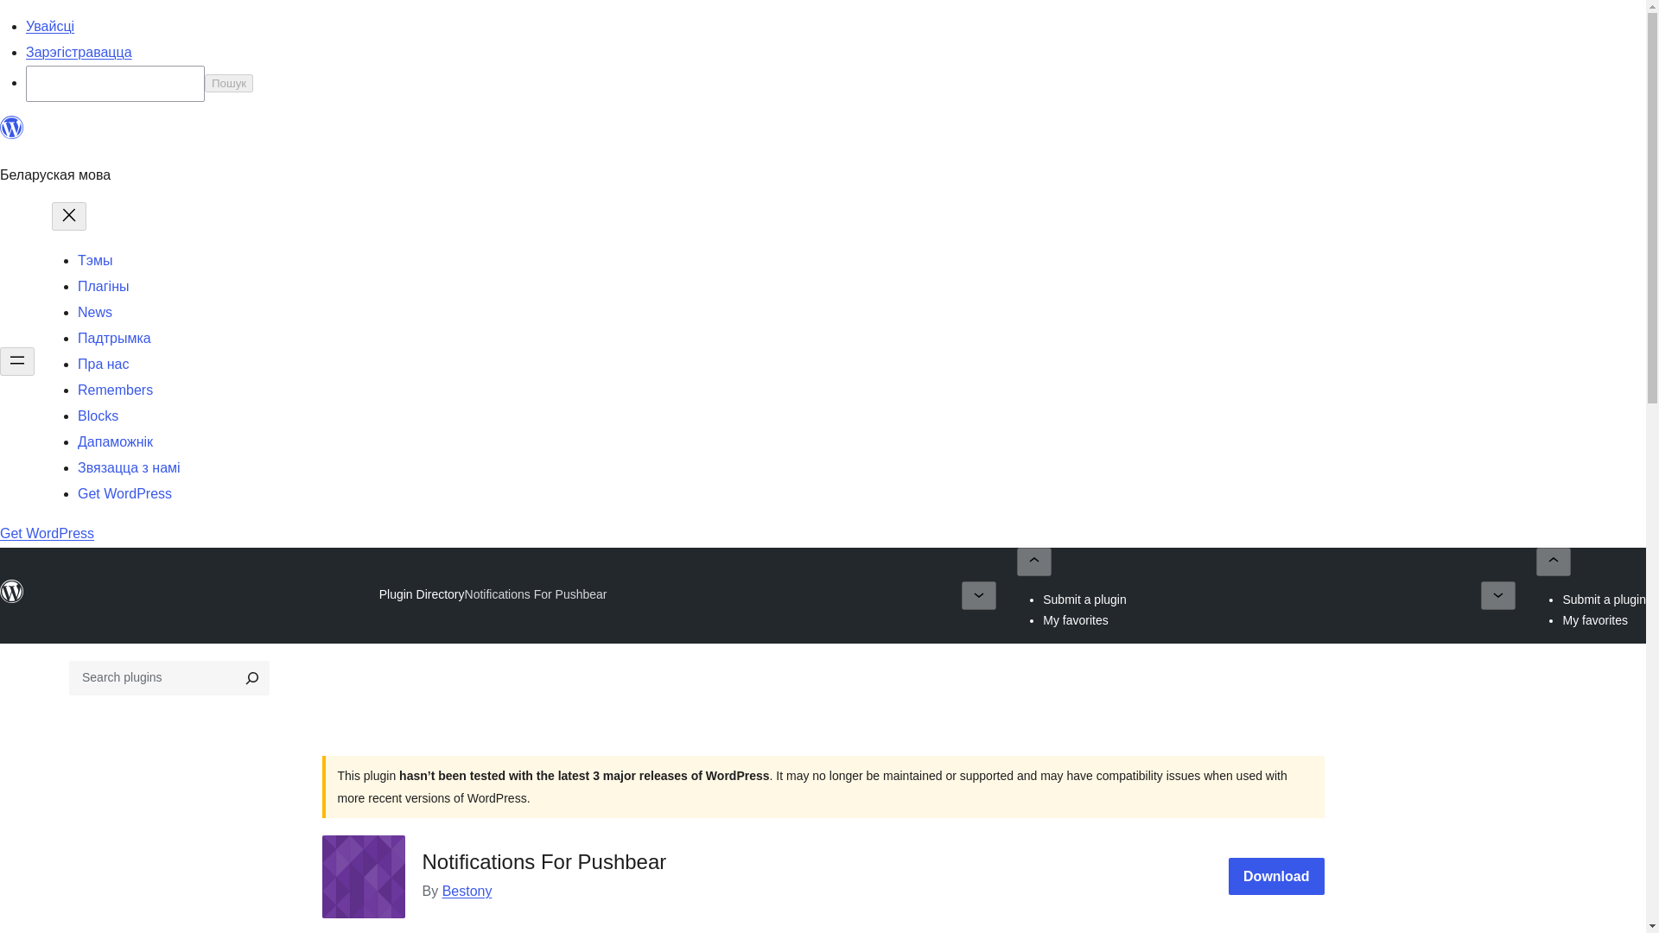  Describe the element at coordinates (1595, 619) in the screenshot. I see `My favorites` at that location.